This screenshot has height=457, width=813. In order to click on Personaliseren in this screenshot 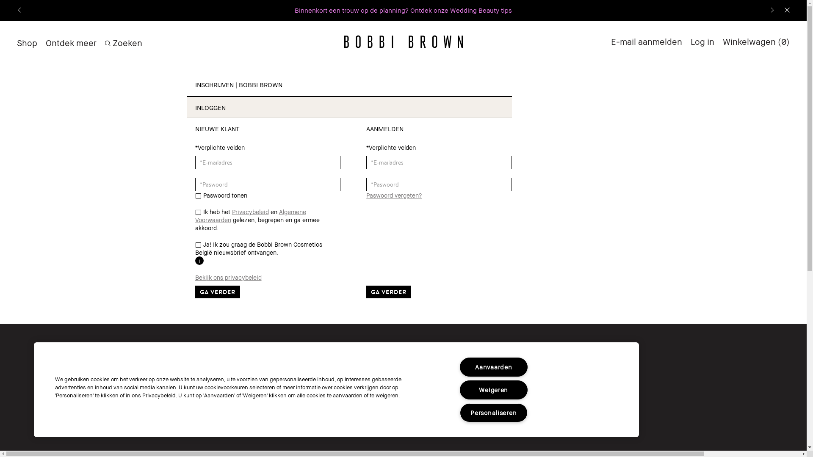, I will do `click(494, 413)`.